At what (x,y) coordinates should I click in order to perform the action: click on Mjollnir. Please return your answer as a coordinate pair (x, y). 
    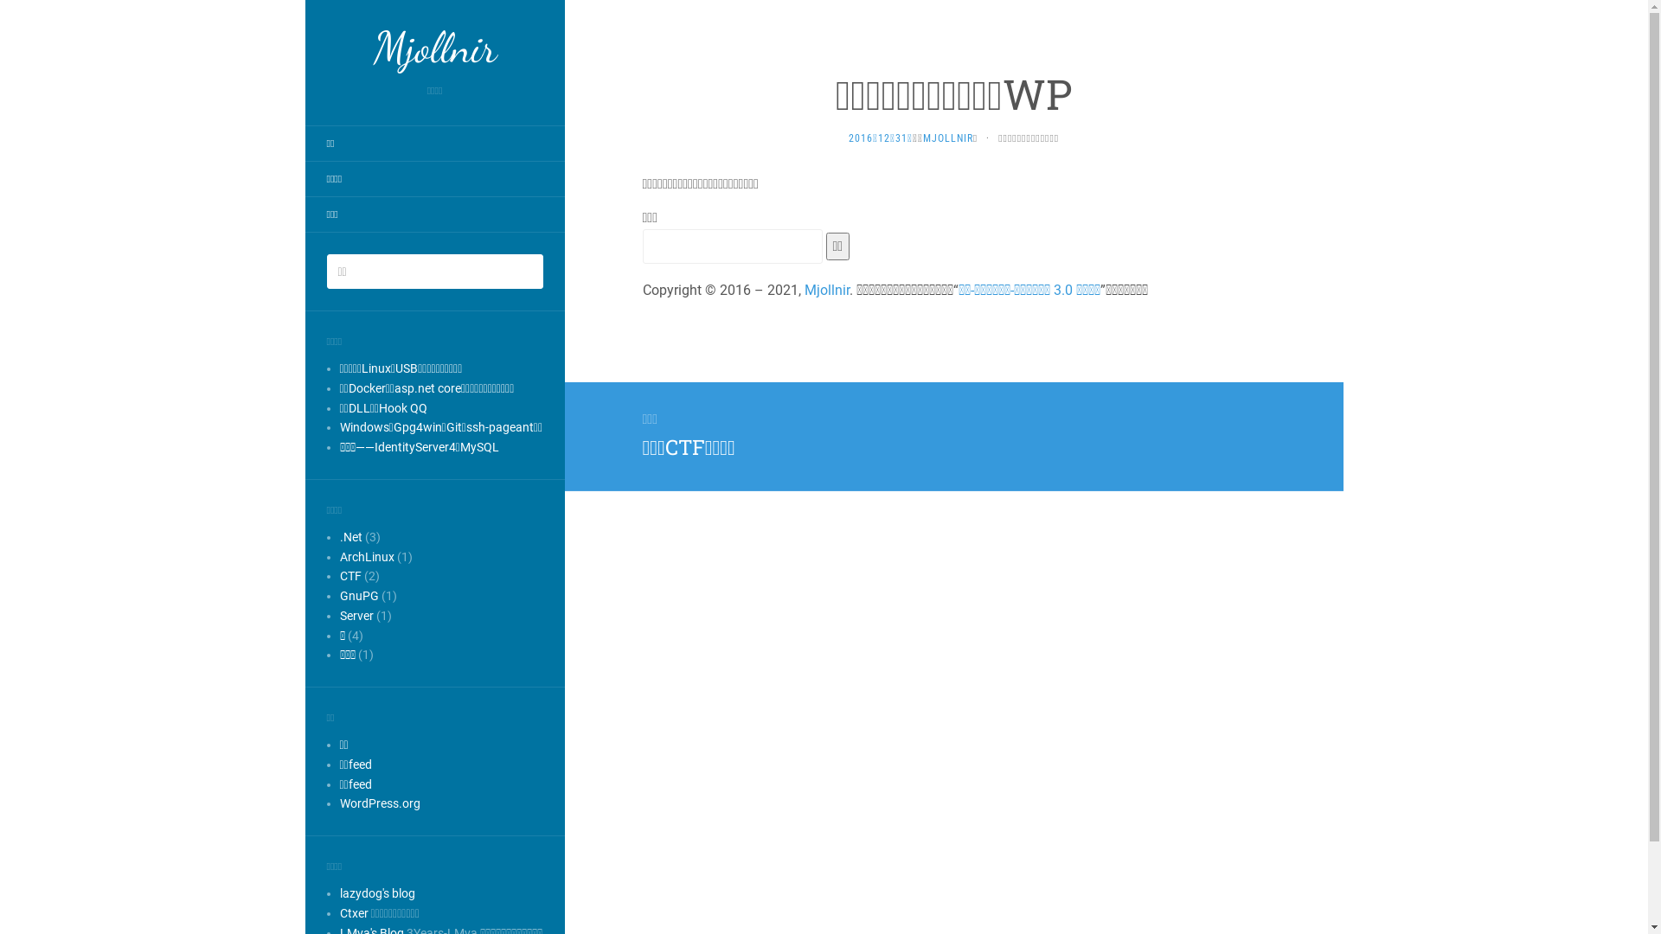
    Looking at the image, I should click on (827, 291).